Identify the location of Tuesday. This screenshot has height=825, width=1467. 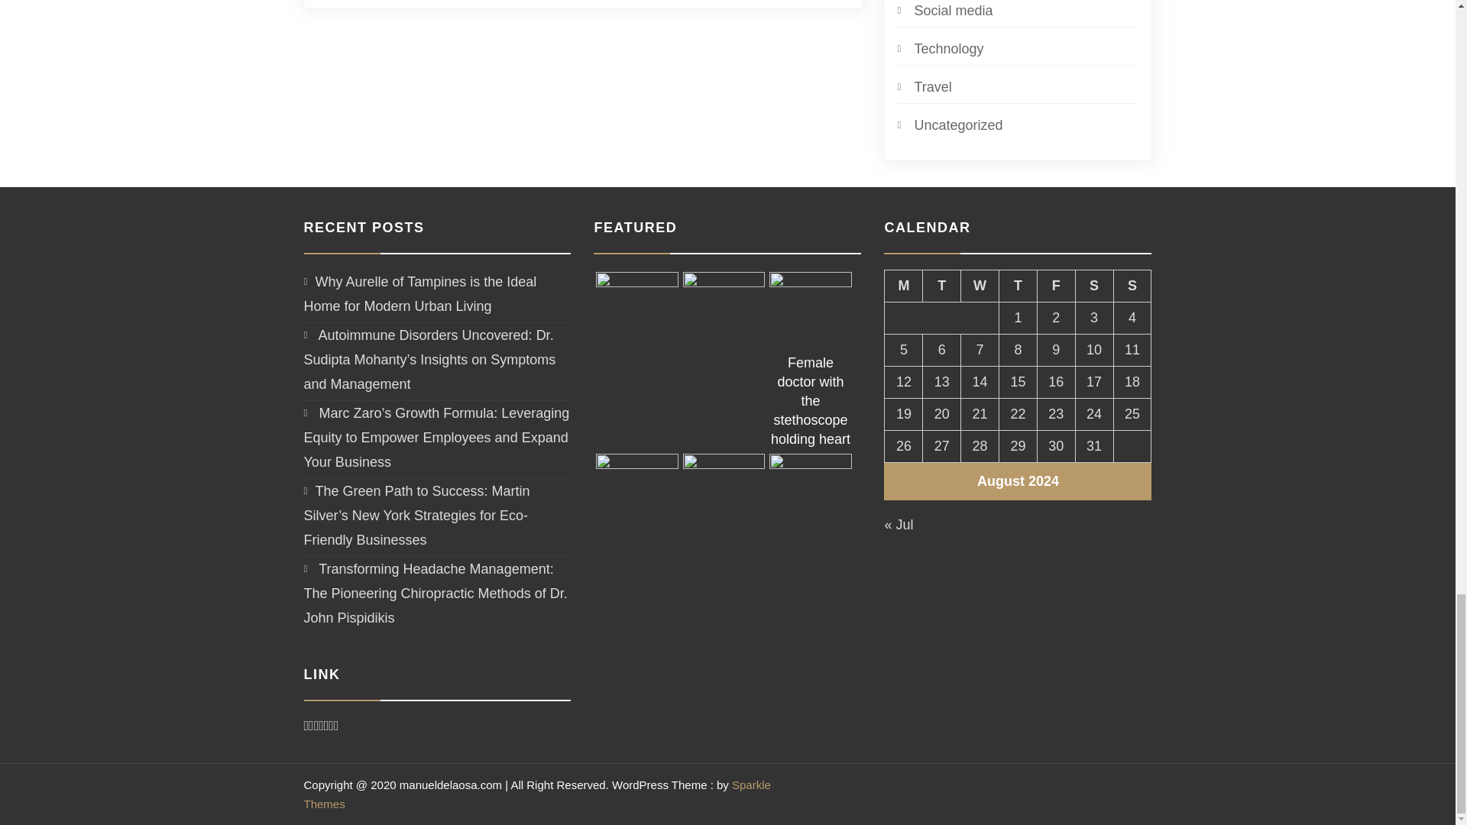
(941, 286).